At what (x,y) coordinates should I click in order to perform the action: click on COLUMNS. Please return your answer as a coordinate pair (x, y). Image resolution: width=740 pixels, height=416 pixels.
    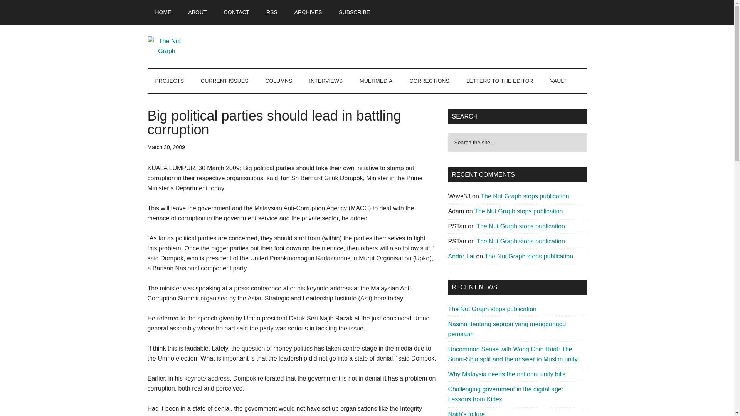
    Looking at the image, I should click on (278, 81).